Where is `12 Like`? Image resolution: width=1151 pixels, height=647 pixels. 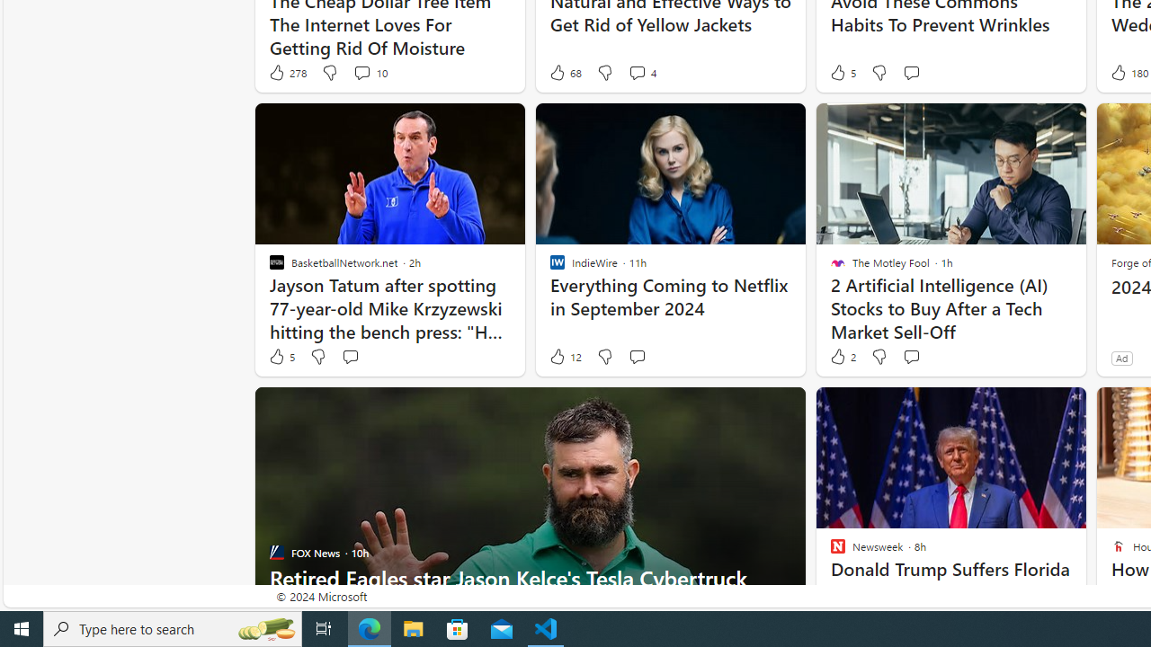
12 Like is located at coordinates (565, 357).